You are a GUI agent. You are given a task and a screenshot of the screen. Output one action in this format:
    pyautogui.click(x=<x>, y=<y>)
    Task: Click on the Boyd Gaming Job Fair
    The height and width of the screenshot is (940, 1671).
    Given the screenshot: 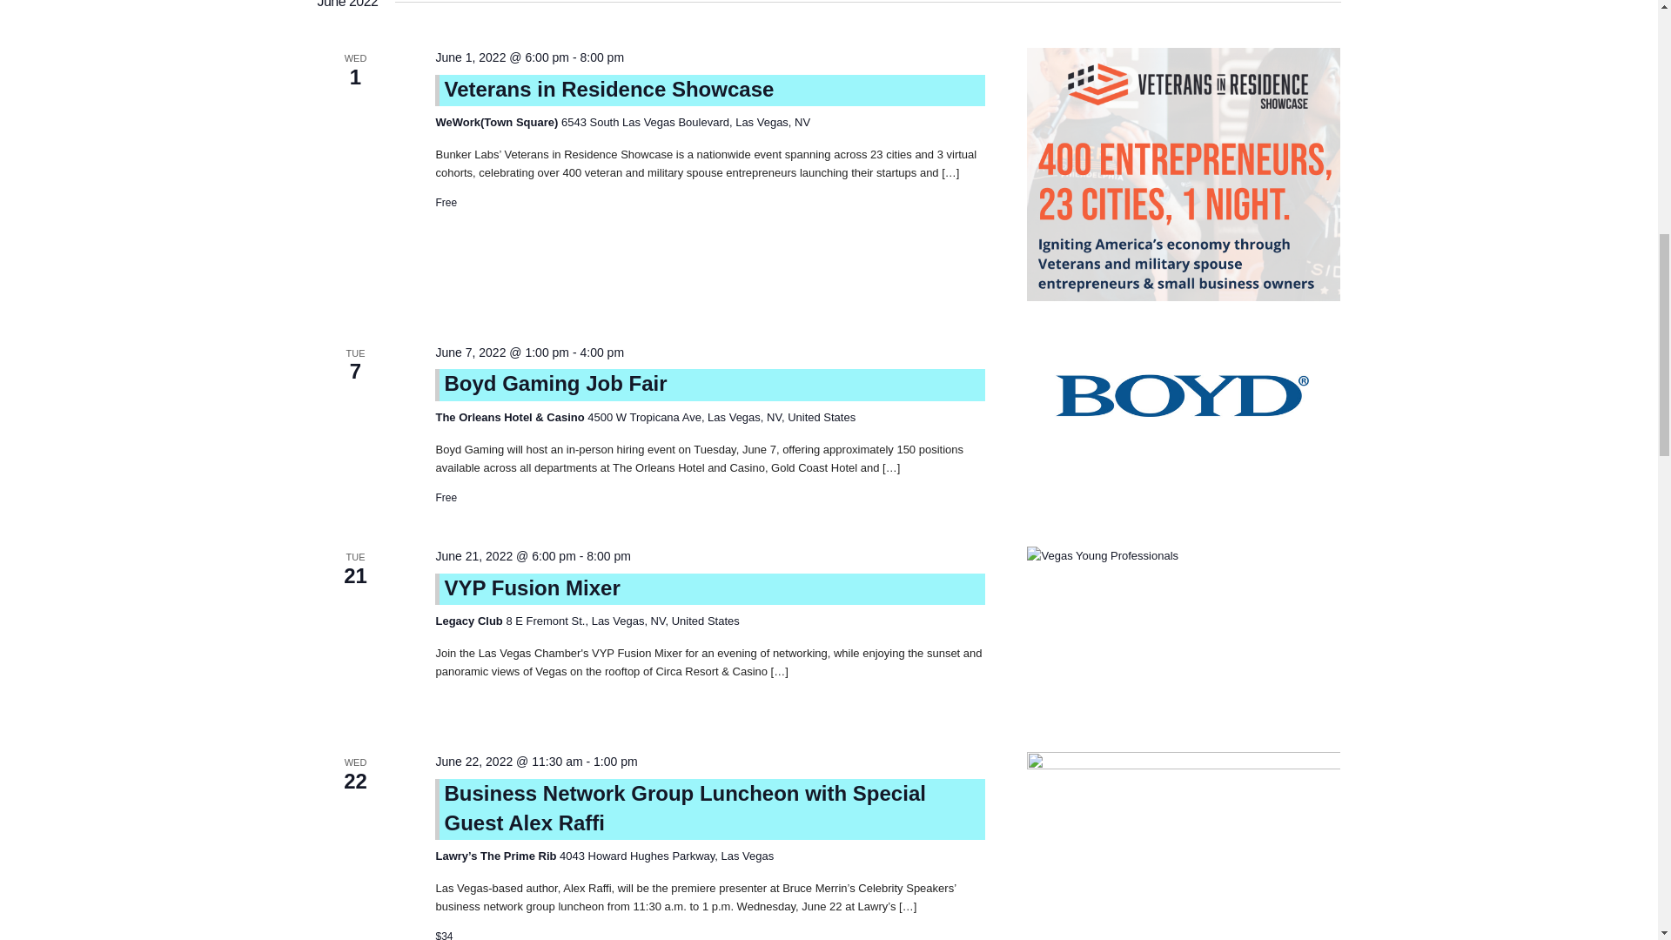 What is the action you would take?
    pyautogui.click(x=1184, y=395)
    